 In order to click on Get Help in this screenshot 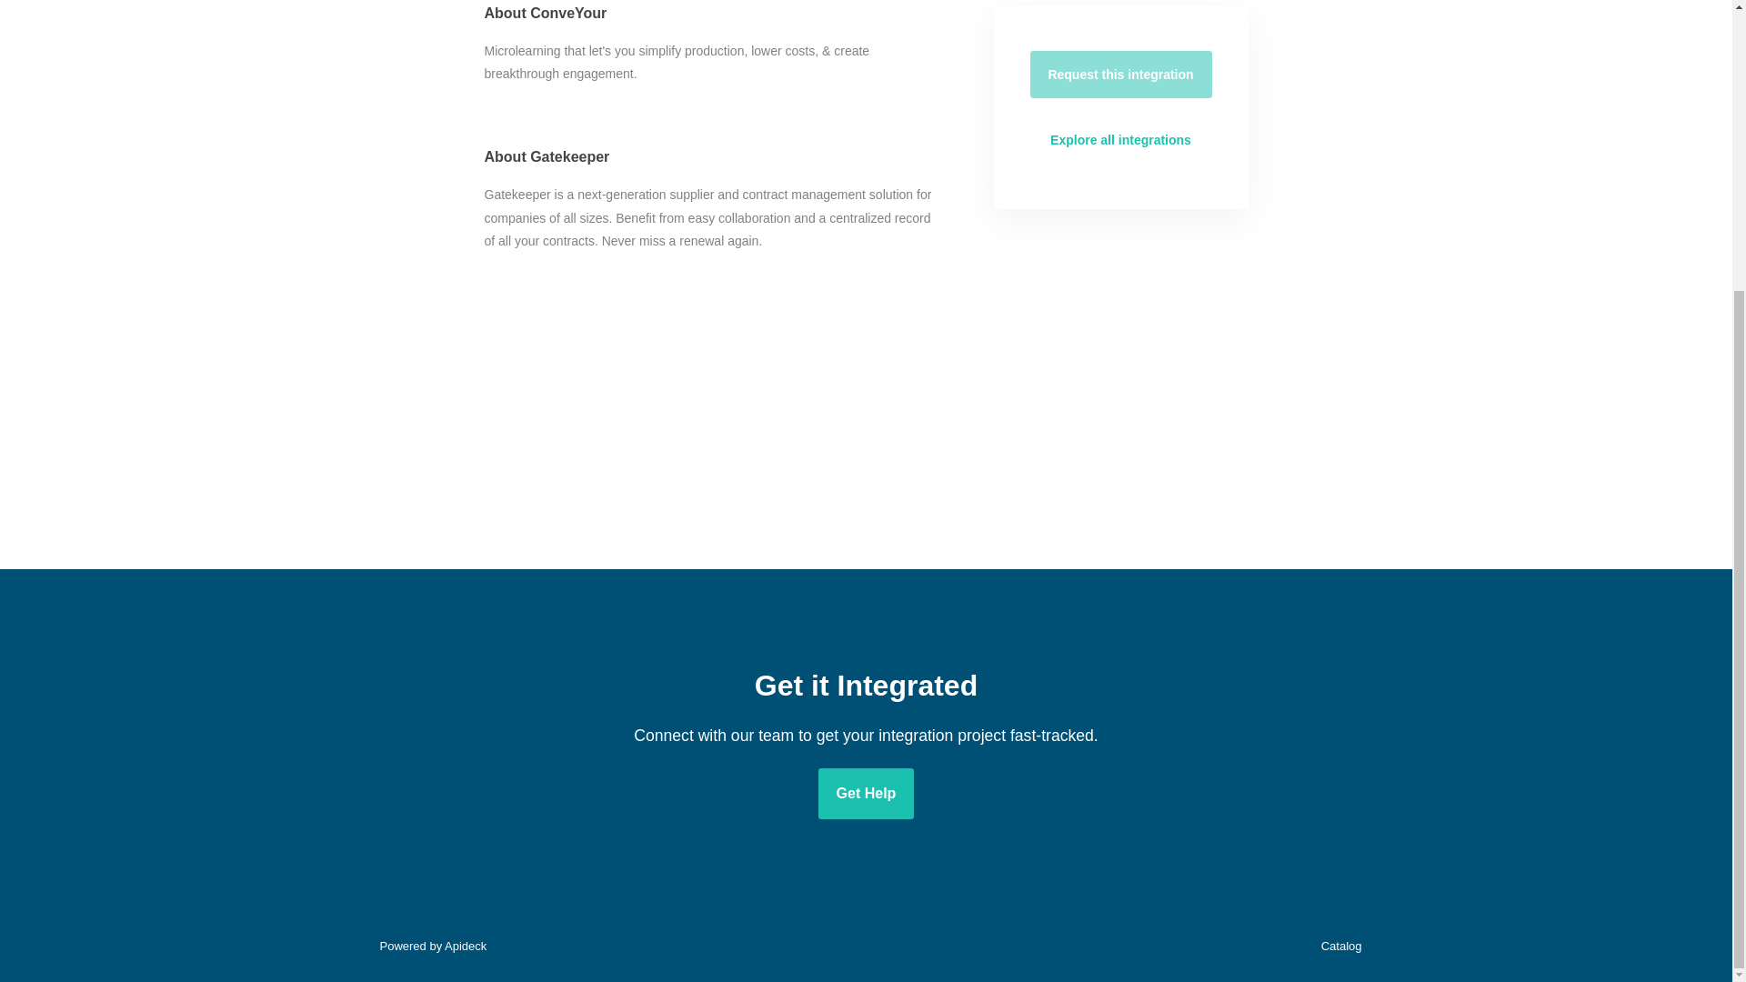, I will do `click(867, 793)`.